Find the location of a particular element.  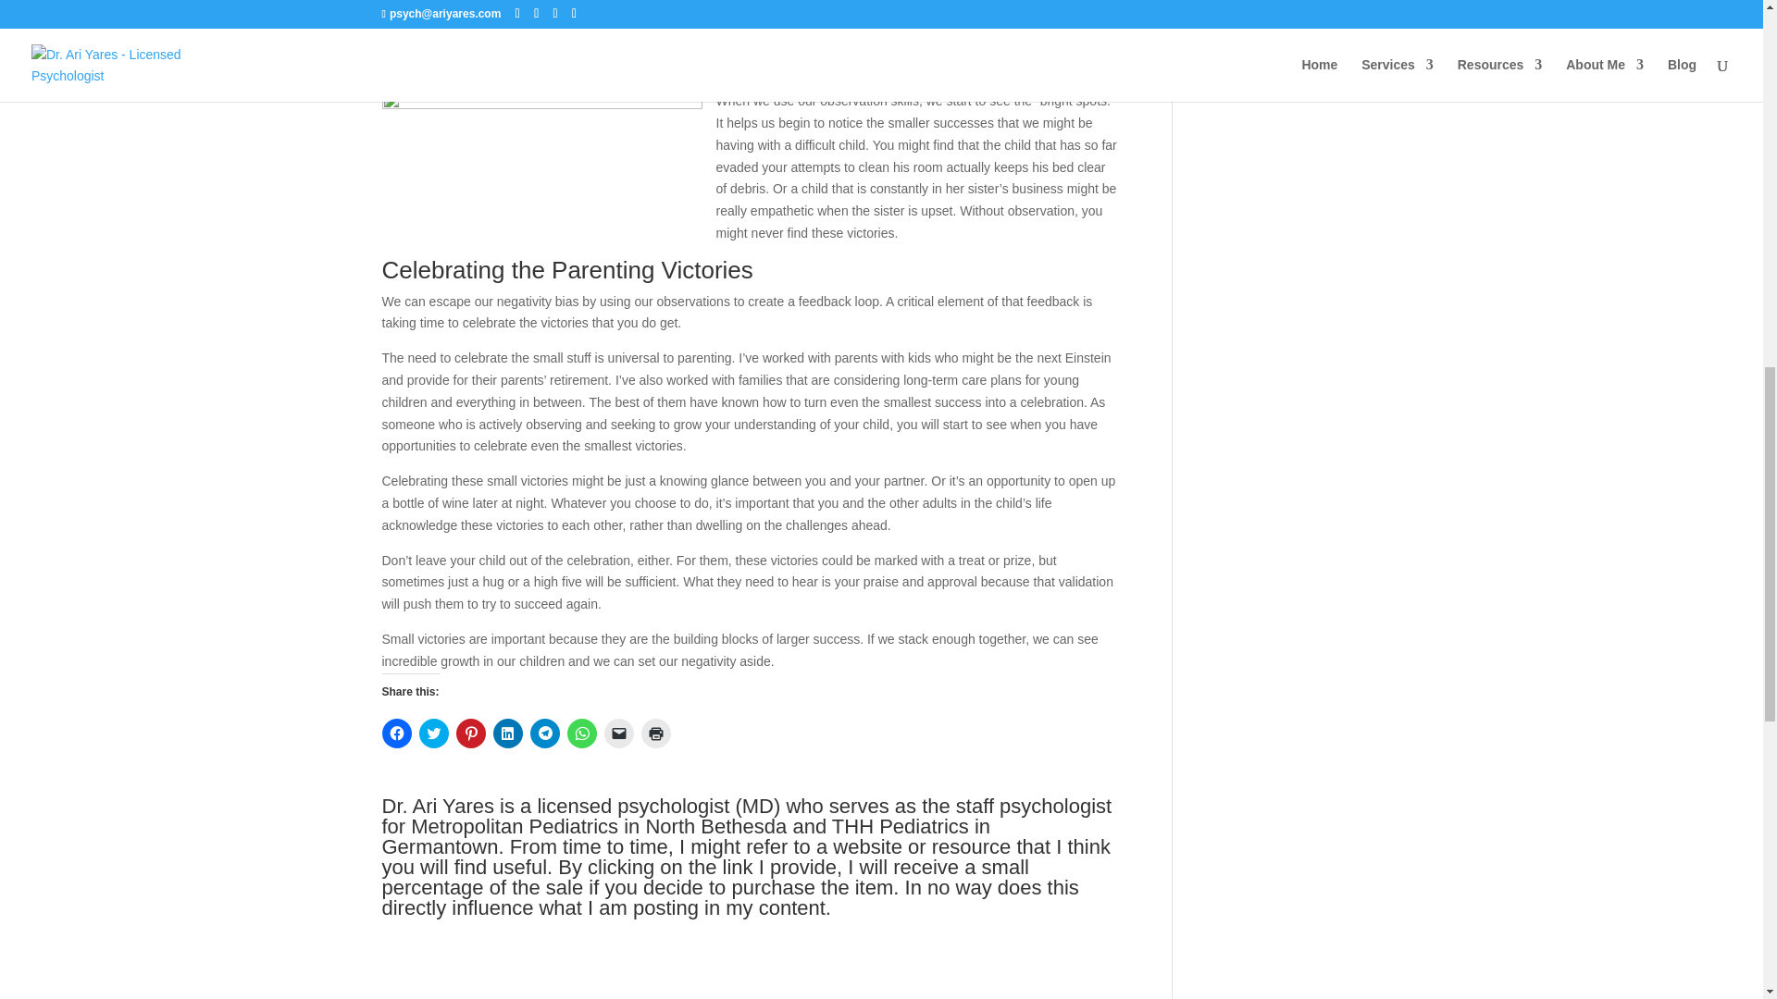

Click to share on WhatsApp is located at coordinates (581, 733).